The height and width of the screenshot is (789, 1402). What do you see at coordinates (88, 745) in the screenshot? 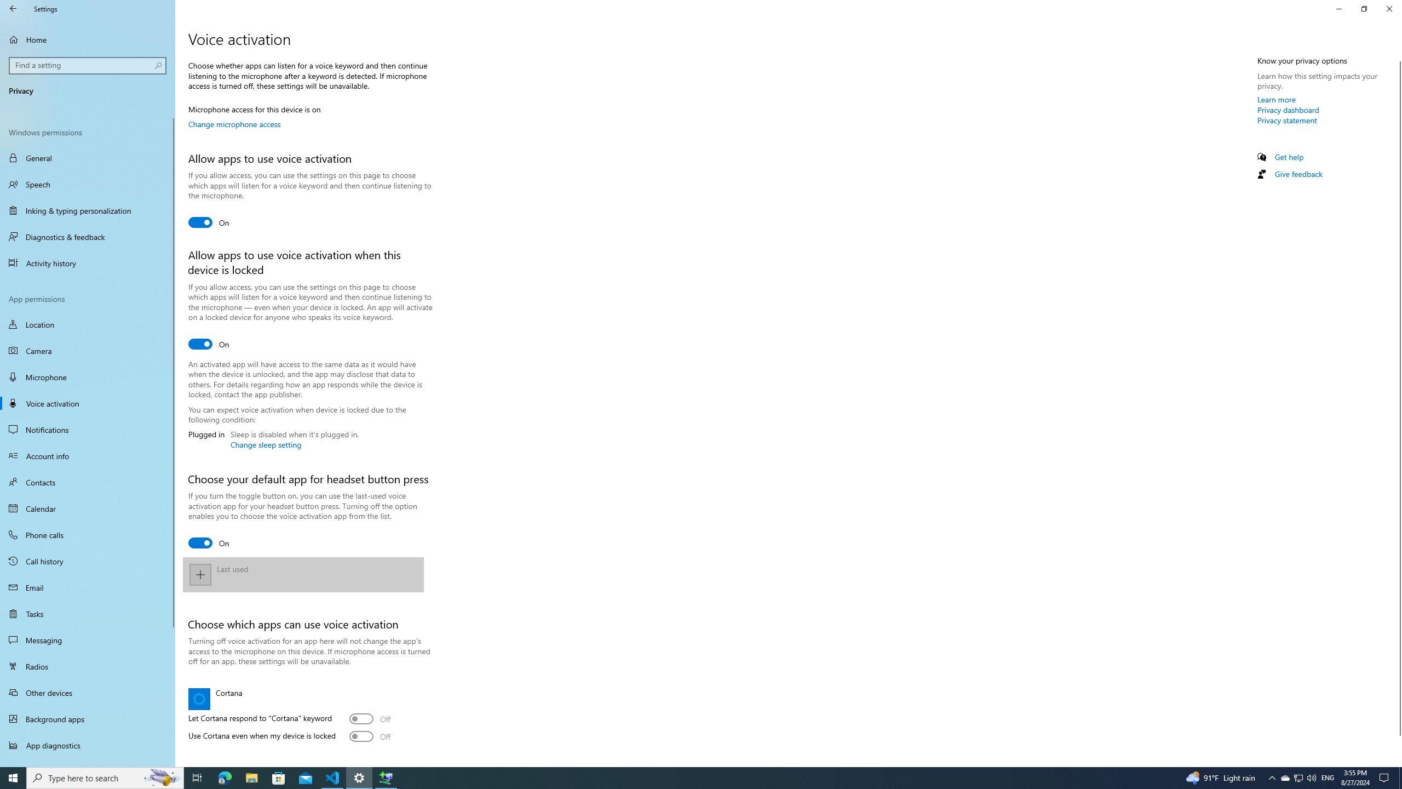
I see `App diagnostics` at bounding box center [88, 745].